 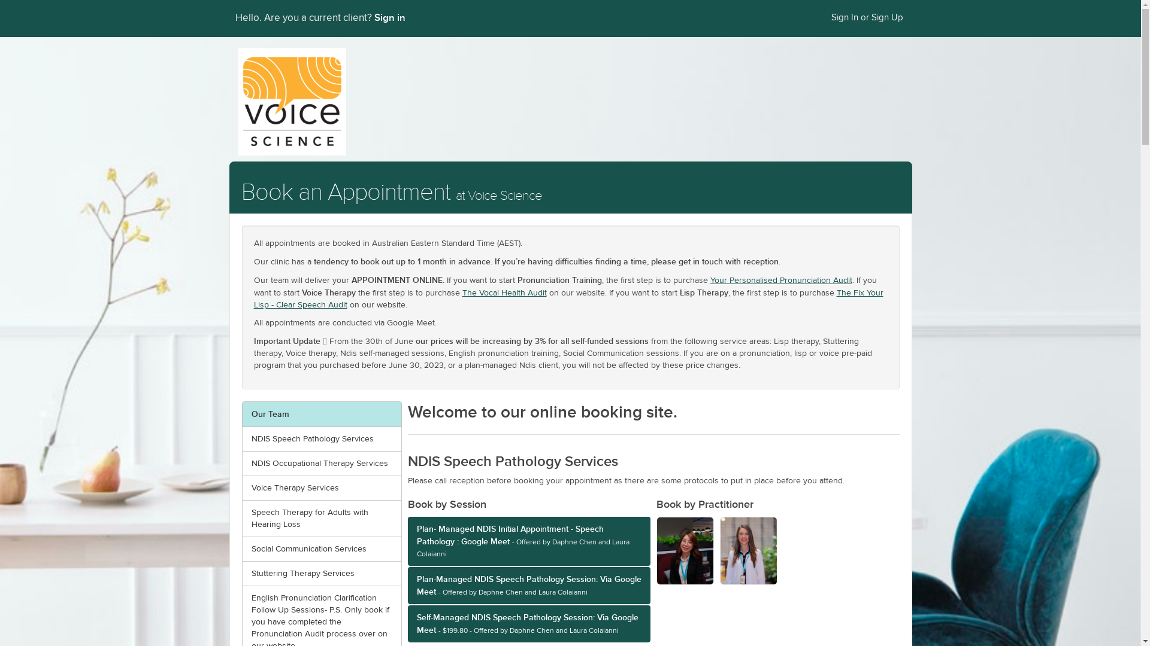 What do you see at coordinates (322, 414) in the screenshot?
I see `Our Team` at bounding box center [322, 414].